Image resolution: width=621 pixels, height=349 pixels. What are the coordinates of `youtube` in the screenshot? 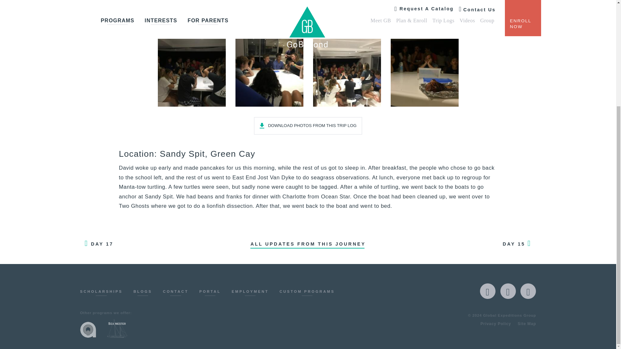 It's located at (528, 291).